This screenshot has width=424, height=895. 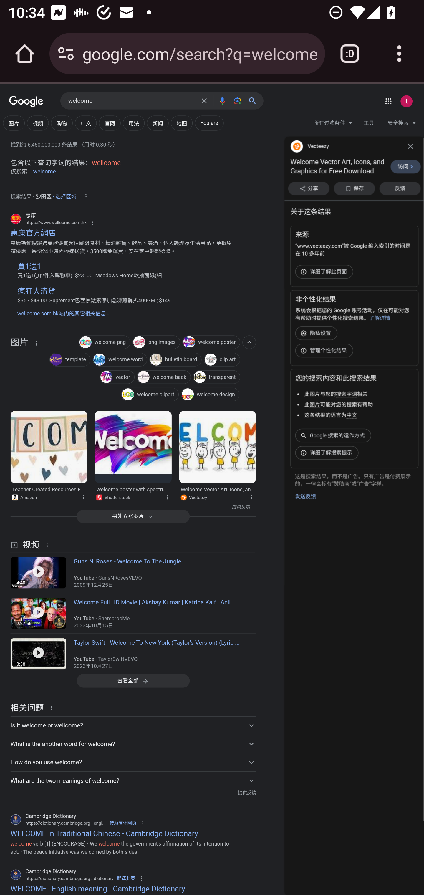 I want to click on What are the two meanings of welcome?, so click(x=133, y=781).